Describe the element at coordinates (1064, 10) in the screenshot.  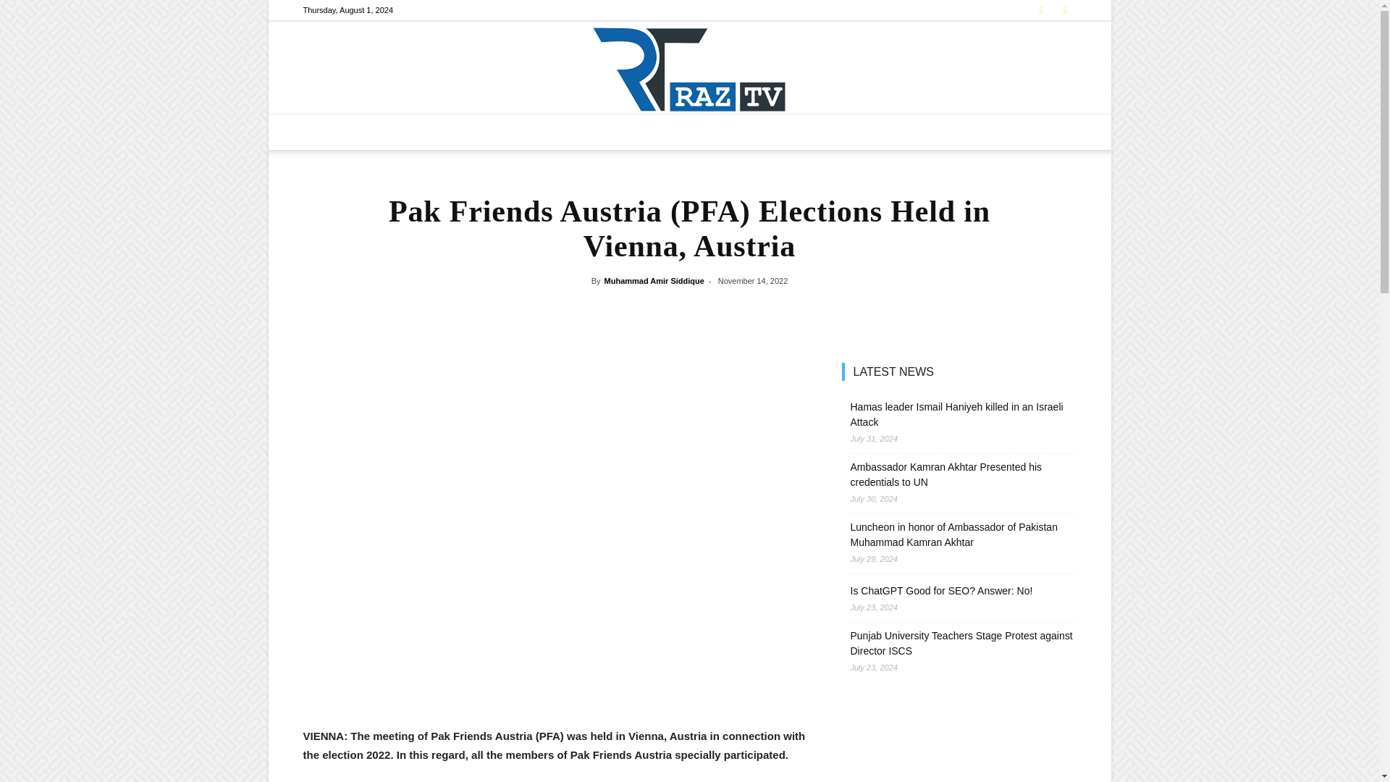
I see `Linkedin` at that location.